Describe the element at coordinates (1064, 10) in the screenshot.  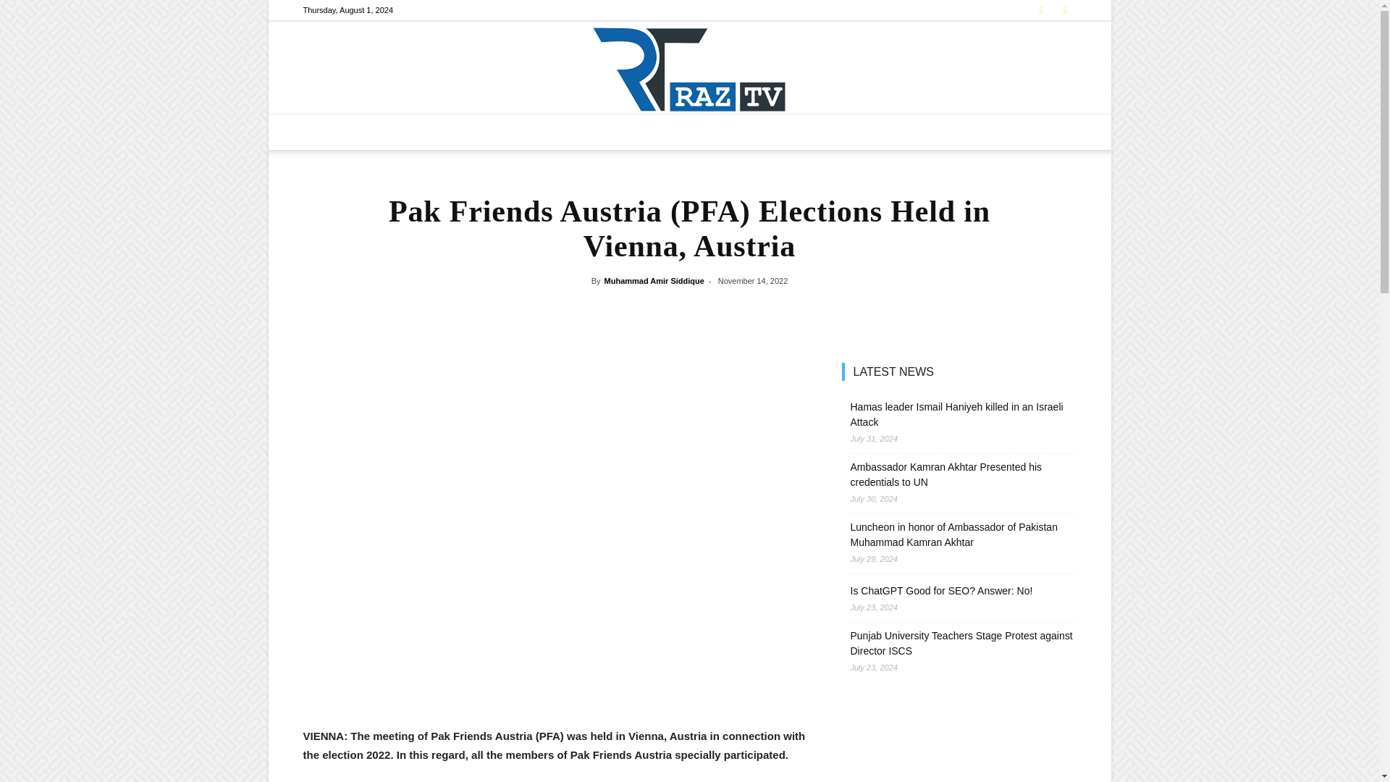
I see `Linkedin` at that location.